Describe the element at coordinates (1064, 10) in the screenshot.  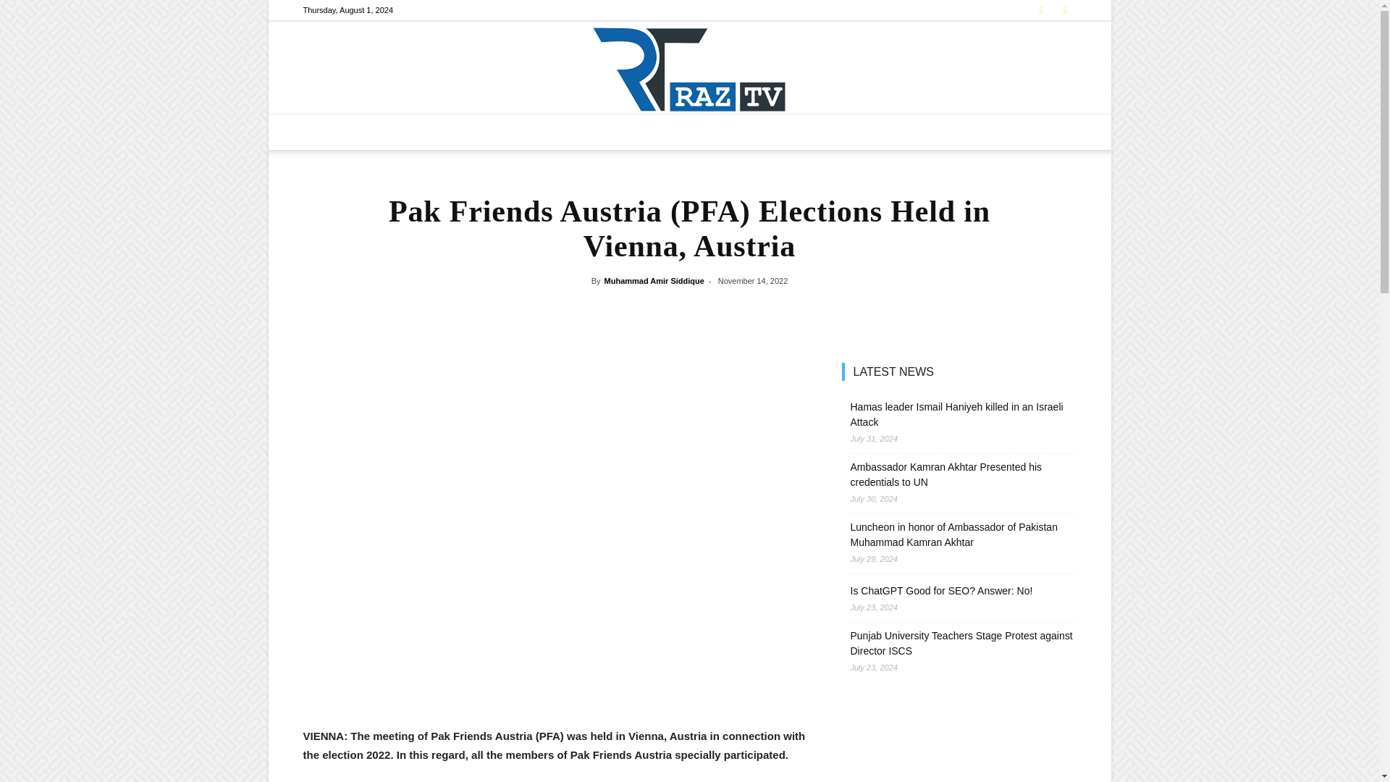
I see `Linkedin` at that location.